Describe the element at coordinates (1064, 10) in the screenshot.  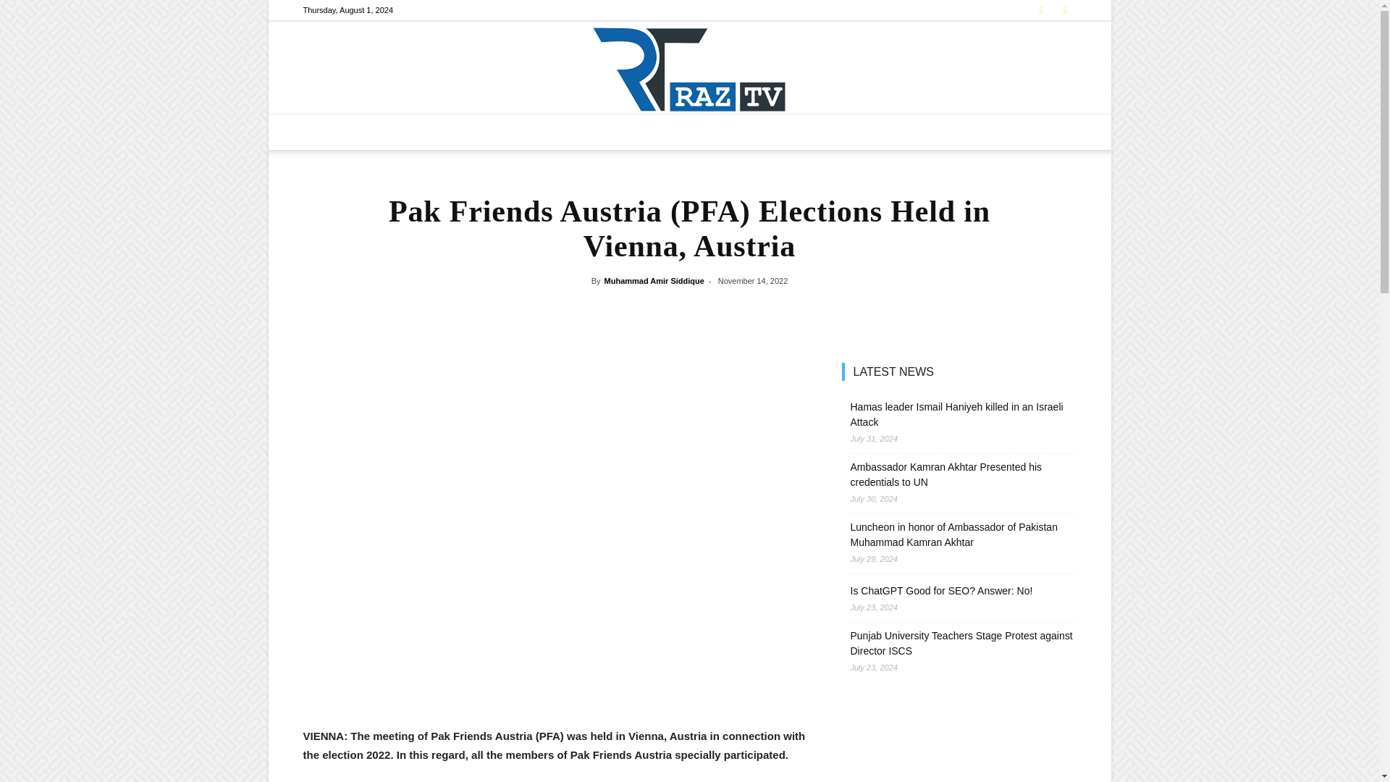
I see `Linkedin` at that location.